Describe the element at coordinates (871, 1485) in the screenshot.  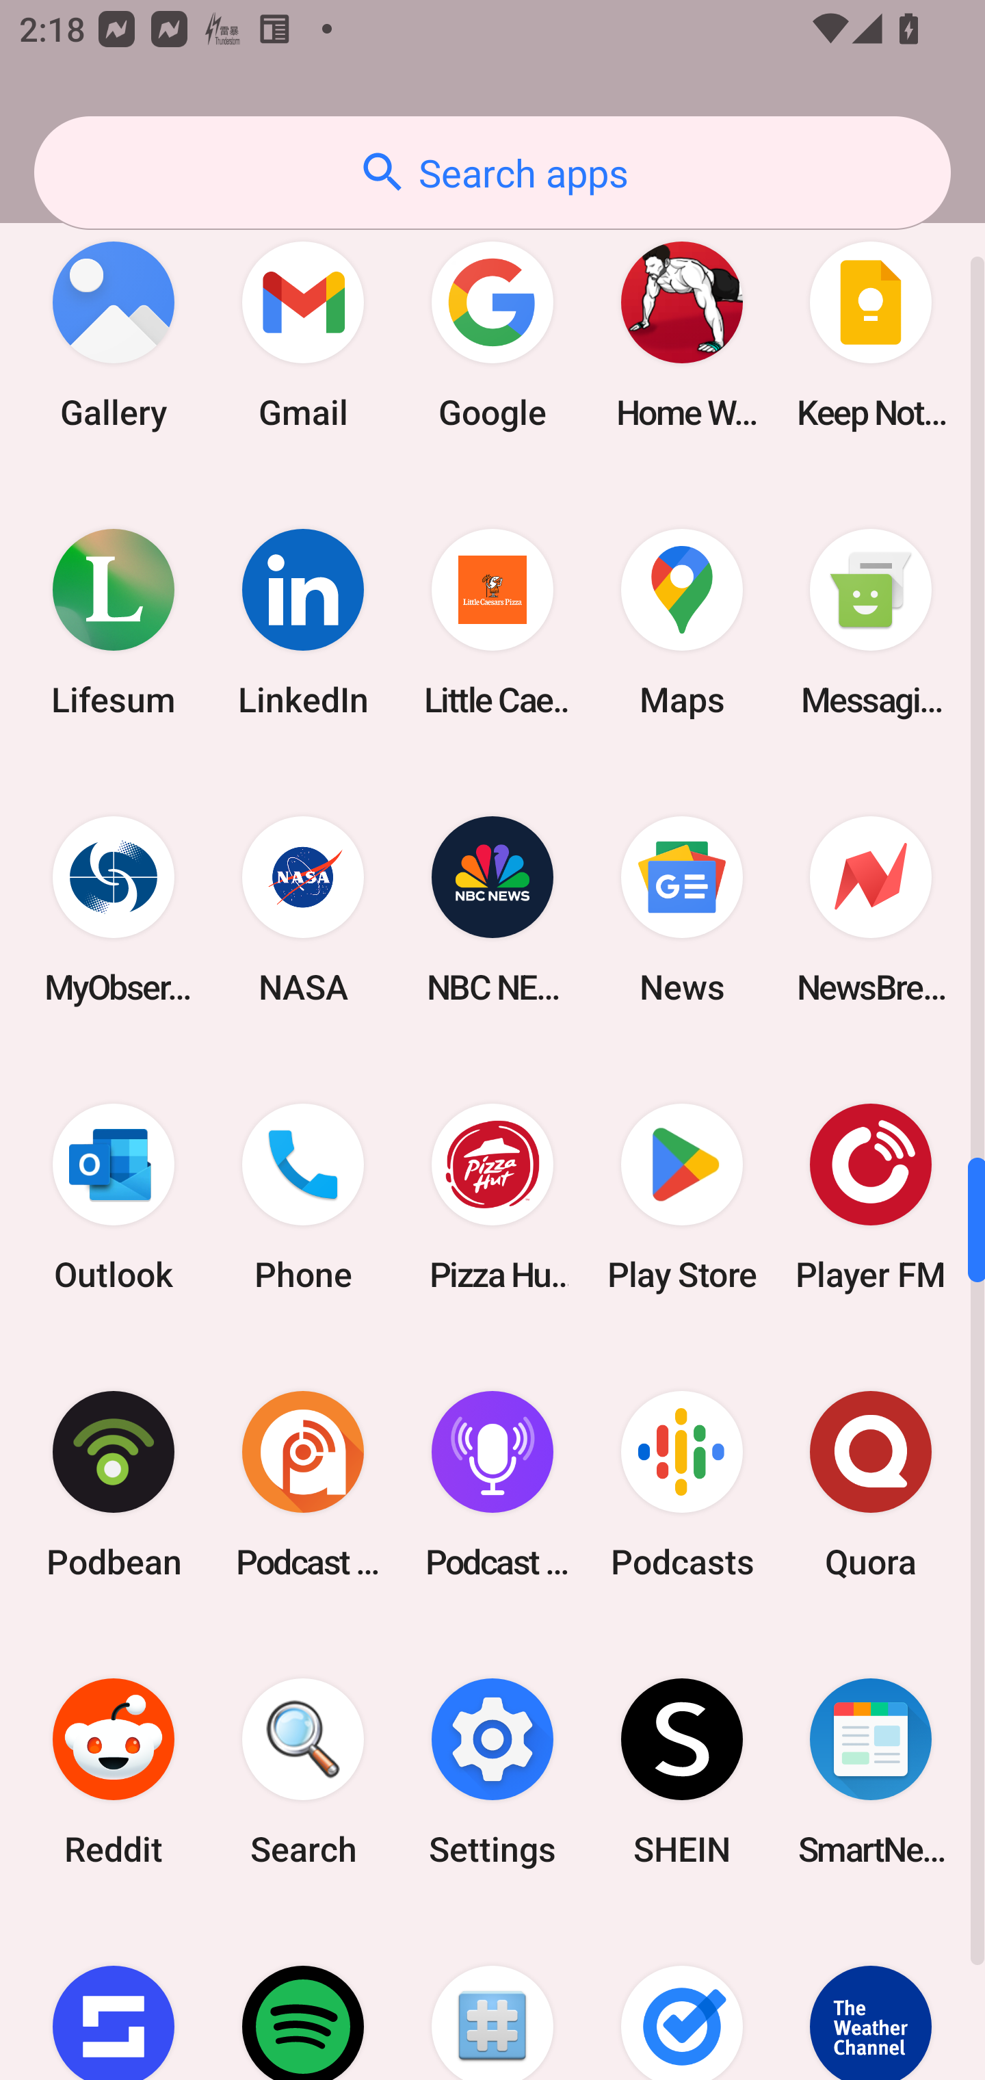
I see `Quora` at that location.